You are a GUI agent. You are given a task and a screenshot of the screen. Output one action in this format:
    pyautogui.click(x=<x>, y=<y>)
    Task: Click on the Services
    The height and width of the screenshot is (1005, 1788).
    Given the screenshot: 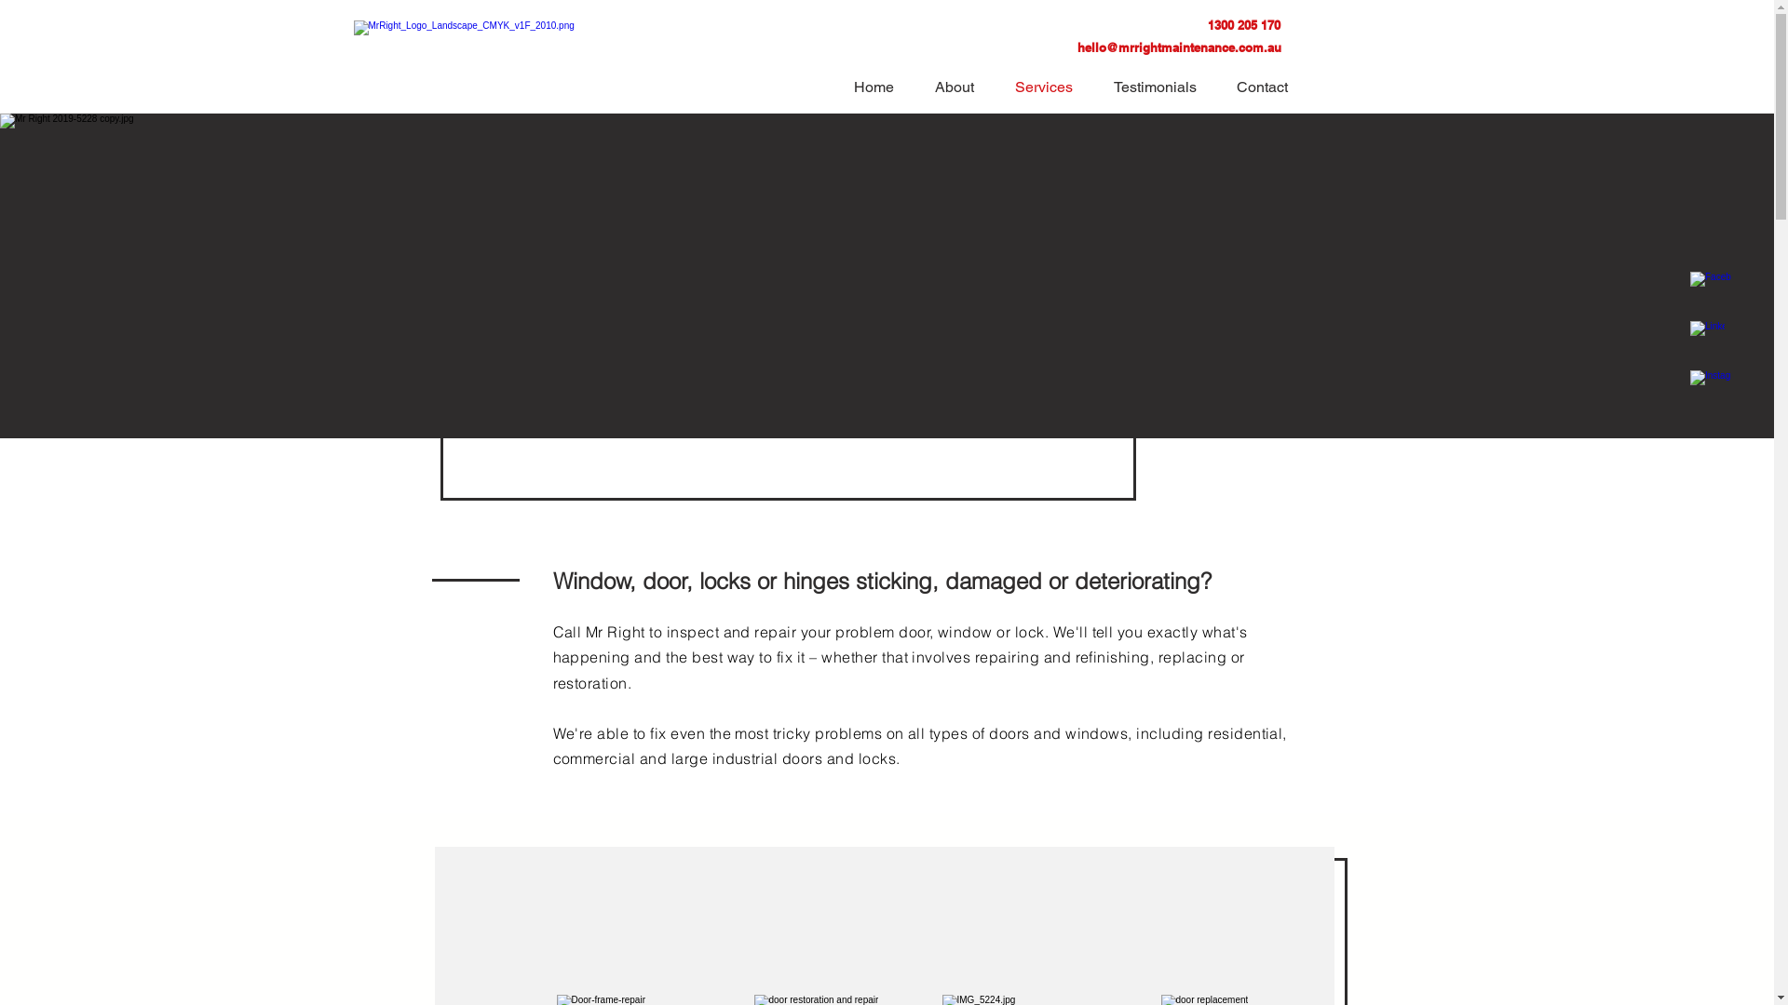 What is the action you would take?
    pyautogui.click(x=1050, y=84)
    